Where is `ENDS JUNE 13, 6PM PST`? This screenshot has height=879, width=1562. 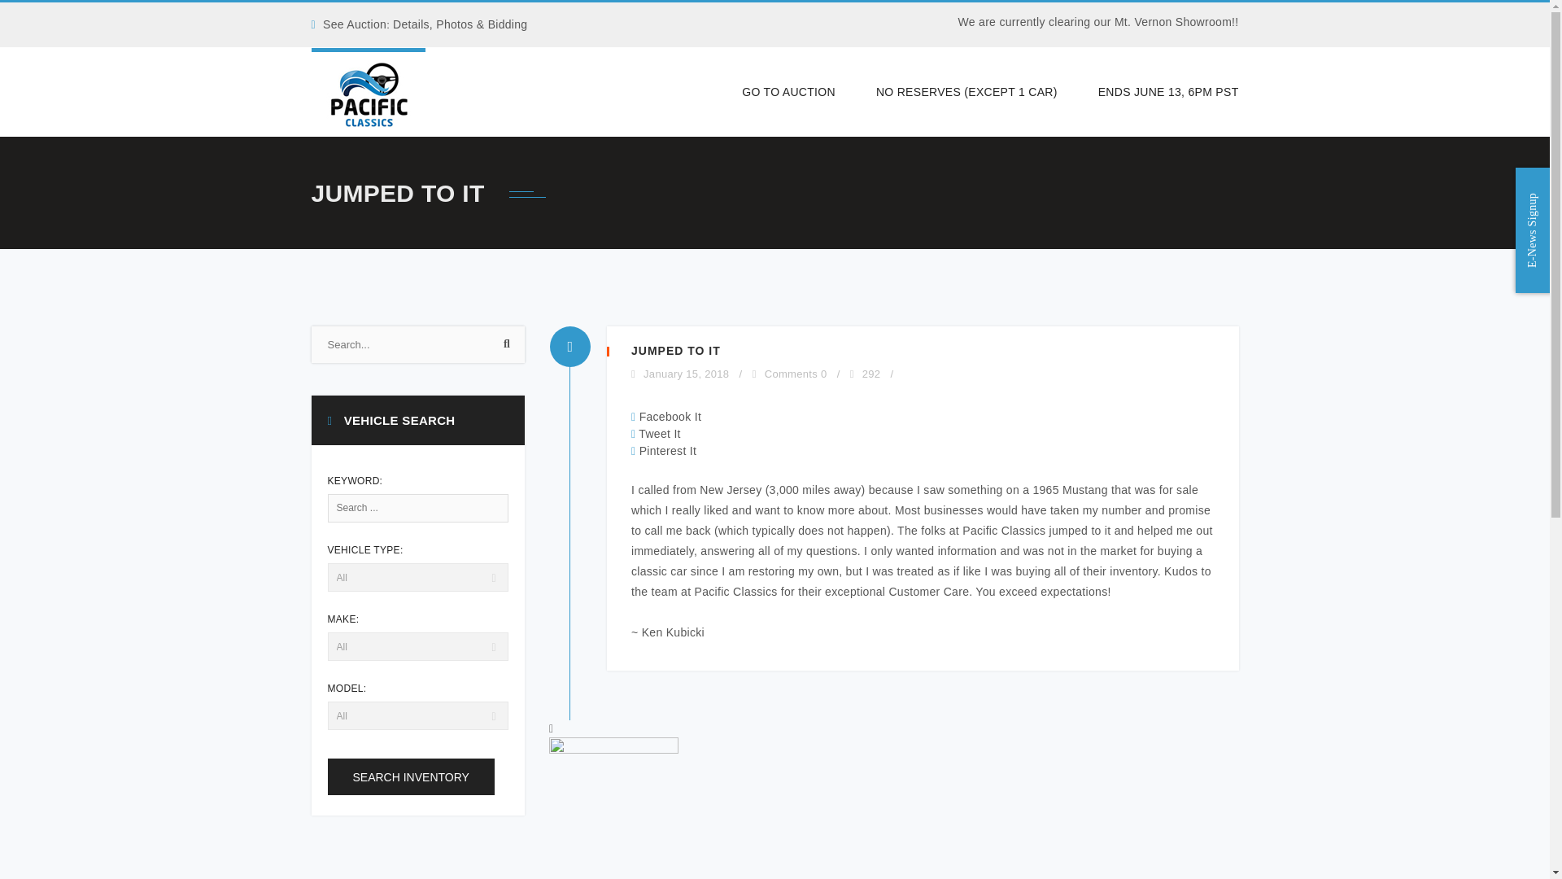
ENDS JUNE 13, 6PM PST is located at coordinates (1158, 92).